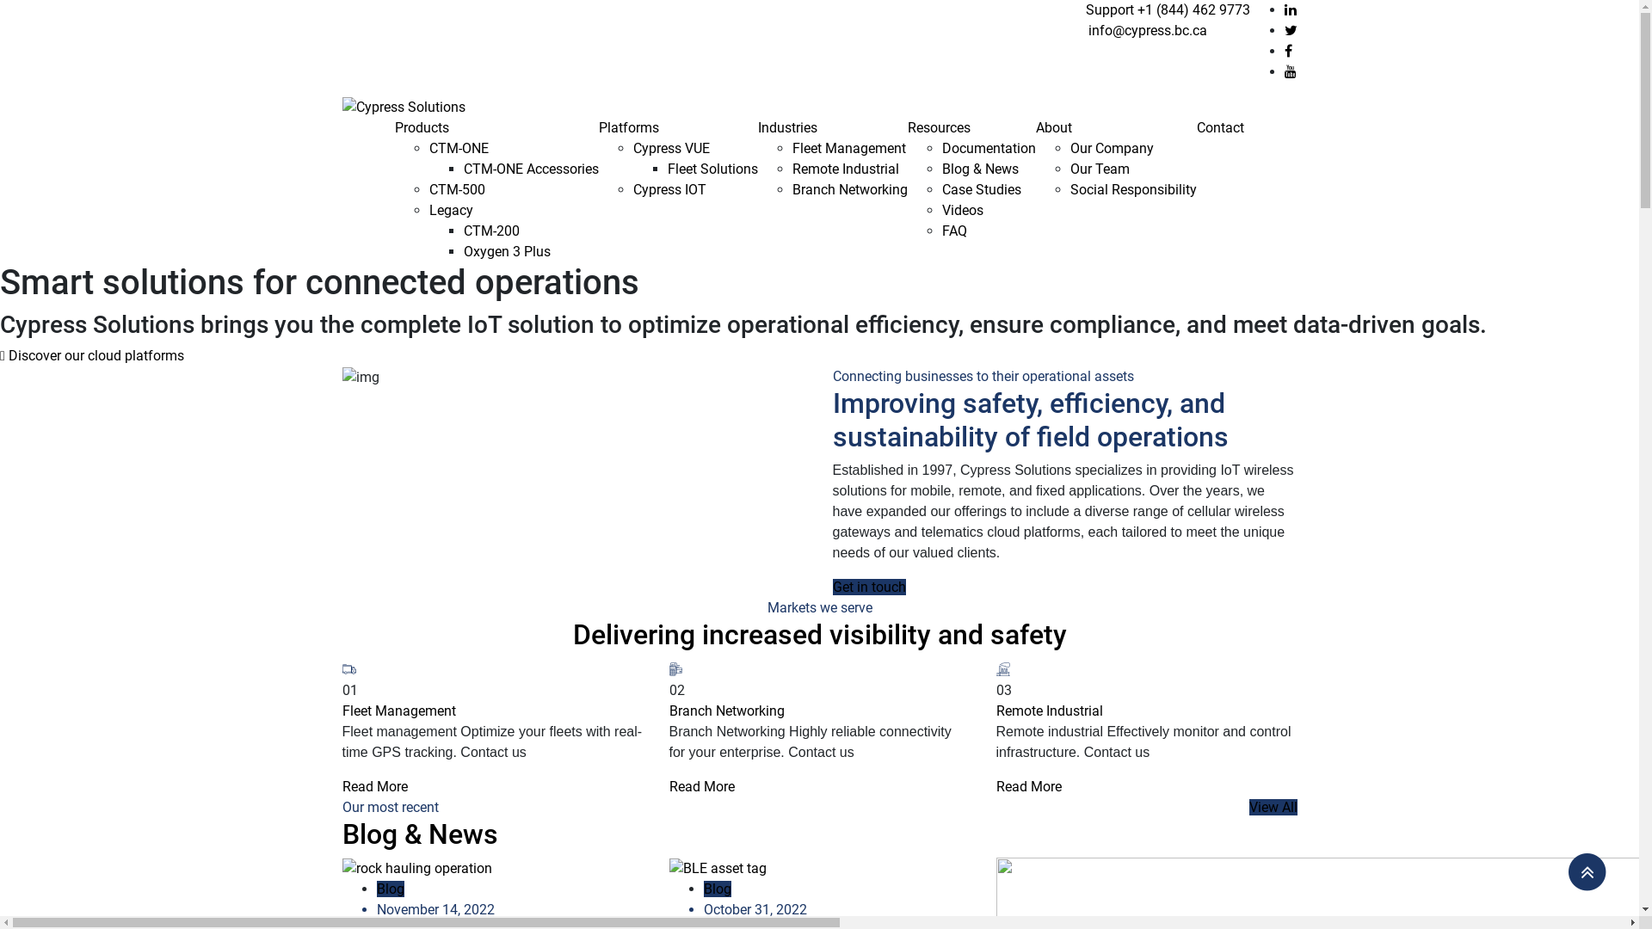 The width and height of the screenshot is (1652, 929). Describe the element at coordinates (940, 127) in the screenshot. I see `Resources` at that location.